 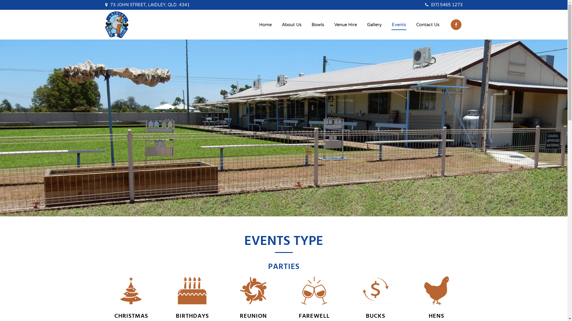 What do you see at coordinates (428, 25) in the screenshot?
I see `Contact Us` at bounding box center [428, 25].